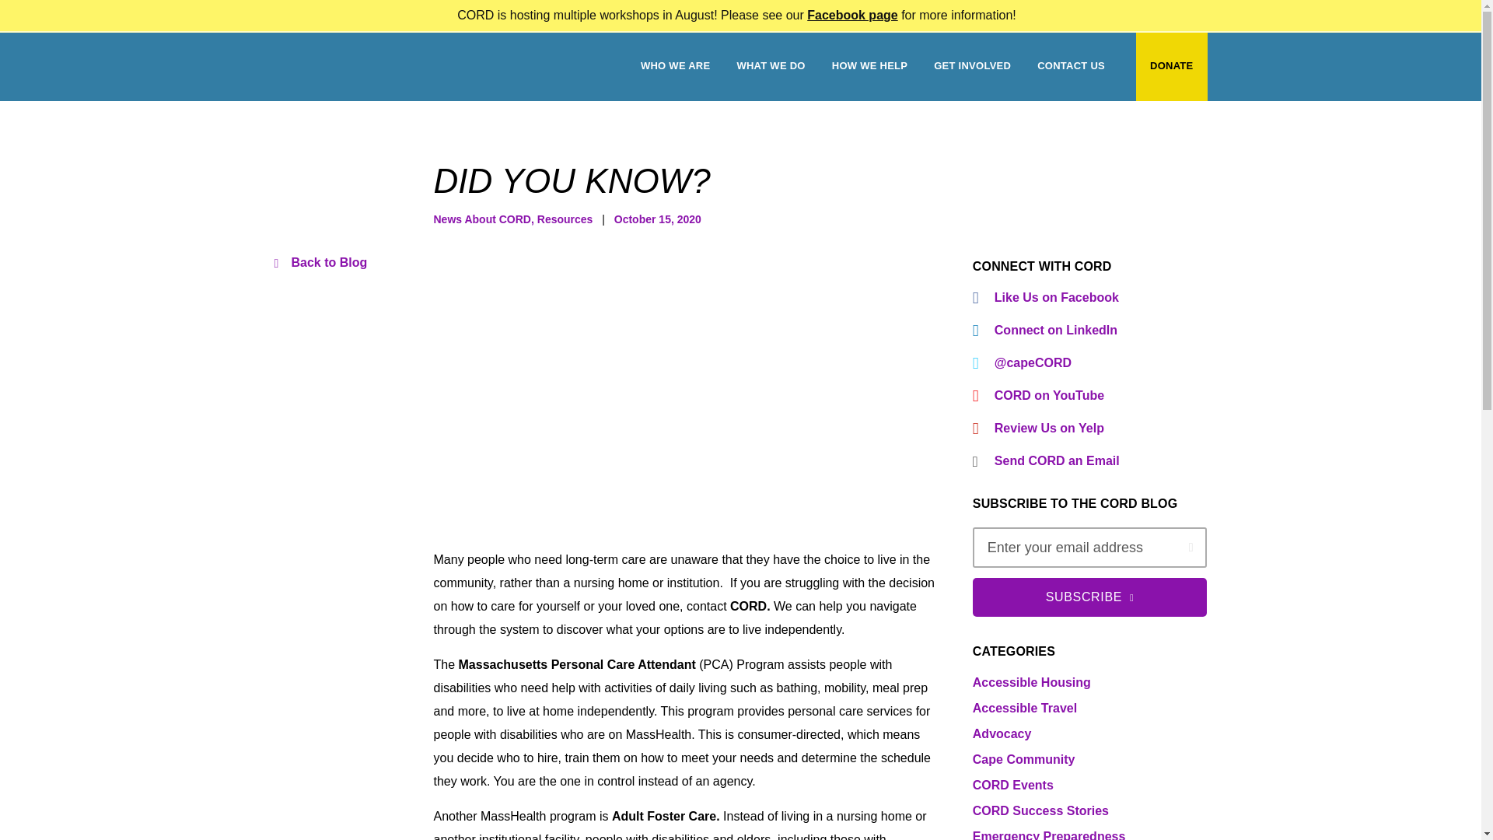  I want to click on Like Us on Facebook, so click(1090, 297).